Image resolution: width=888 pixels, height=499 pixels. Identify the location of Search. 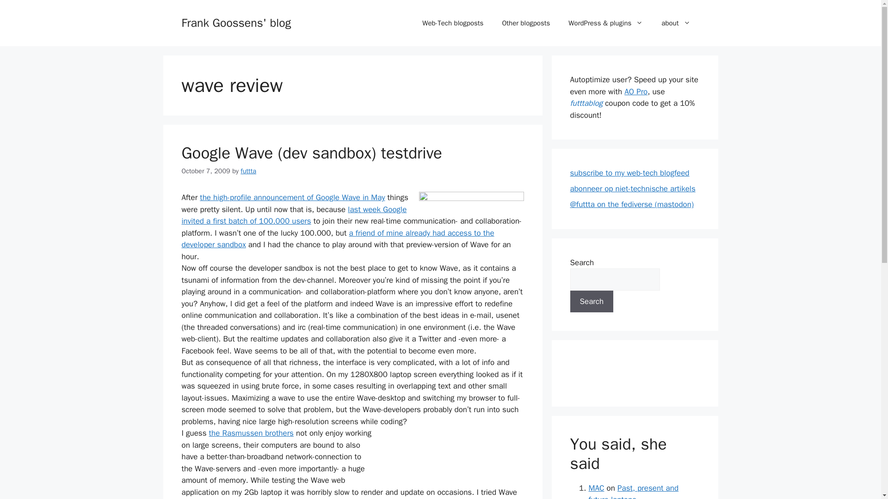
(592, 301).